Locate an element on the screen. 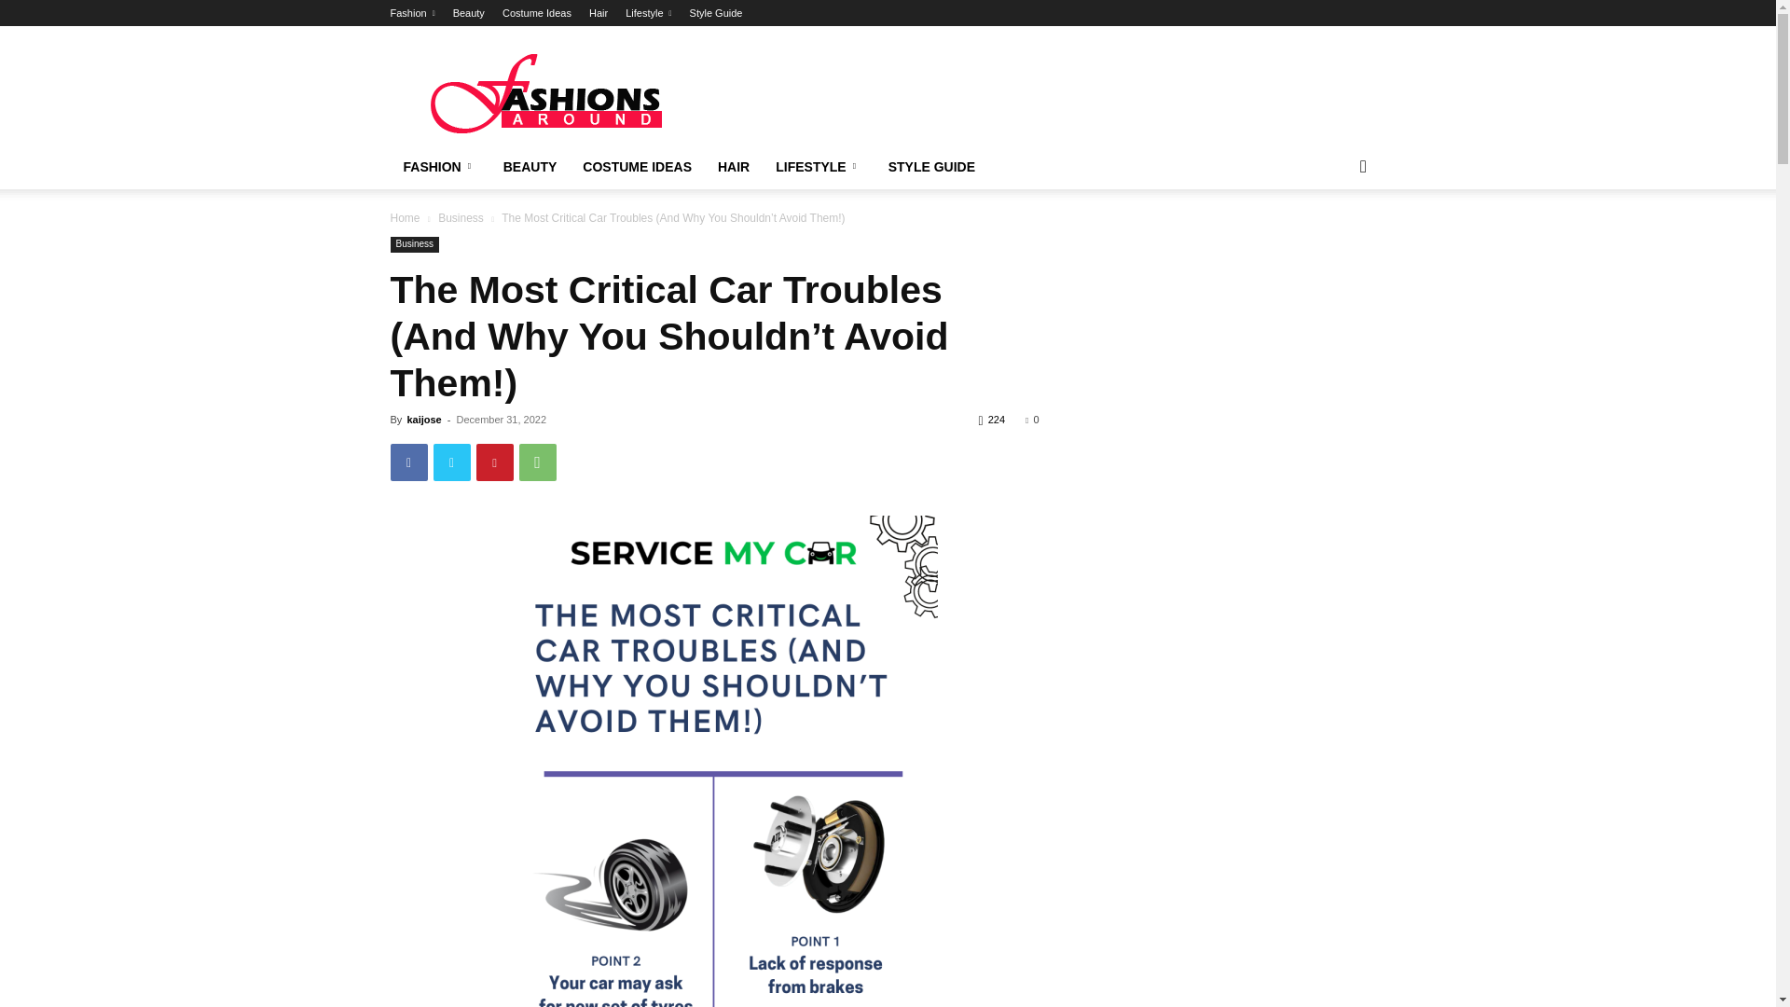  Costume Ideas is located at coordinates (537, 13).